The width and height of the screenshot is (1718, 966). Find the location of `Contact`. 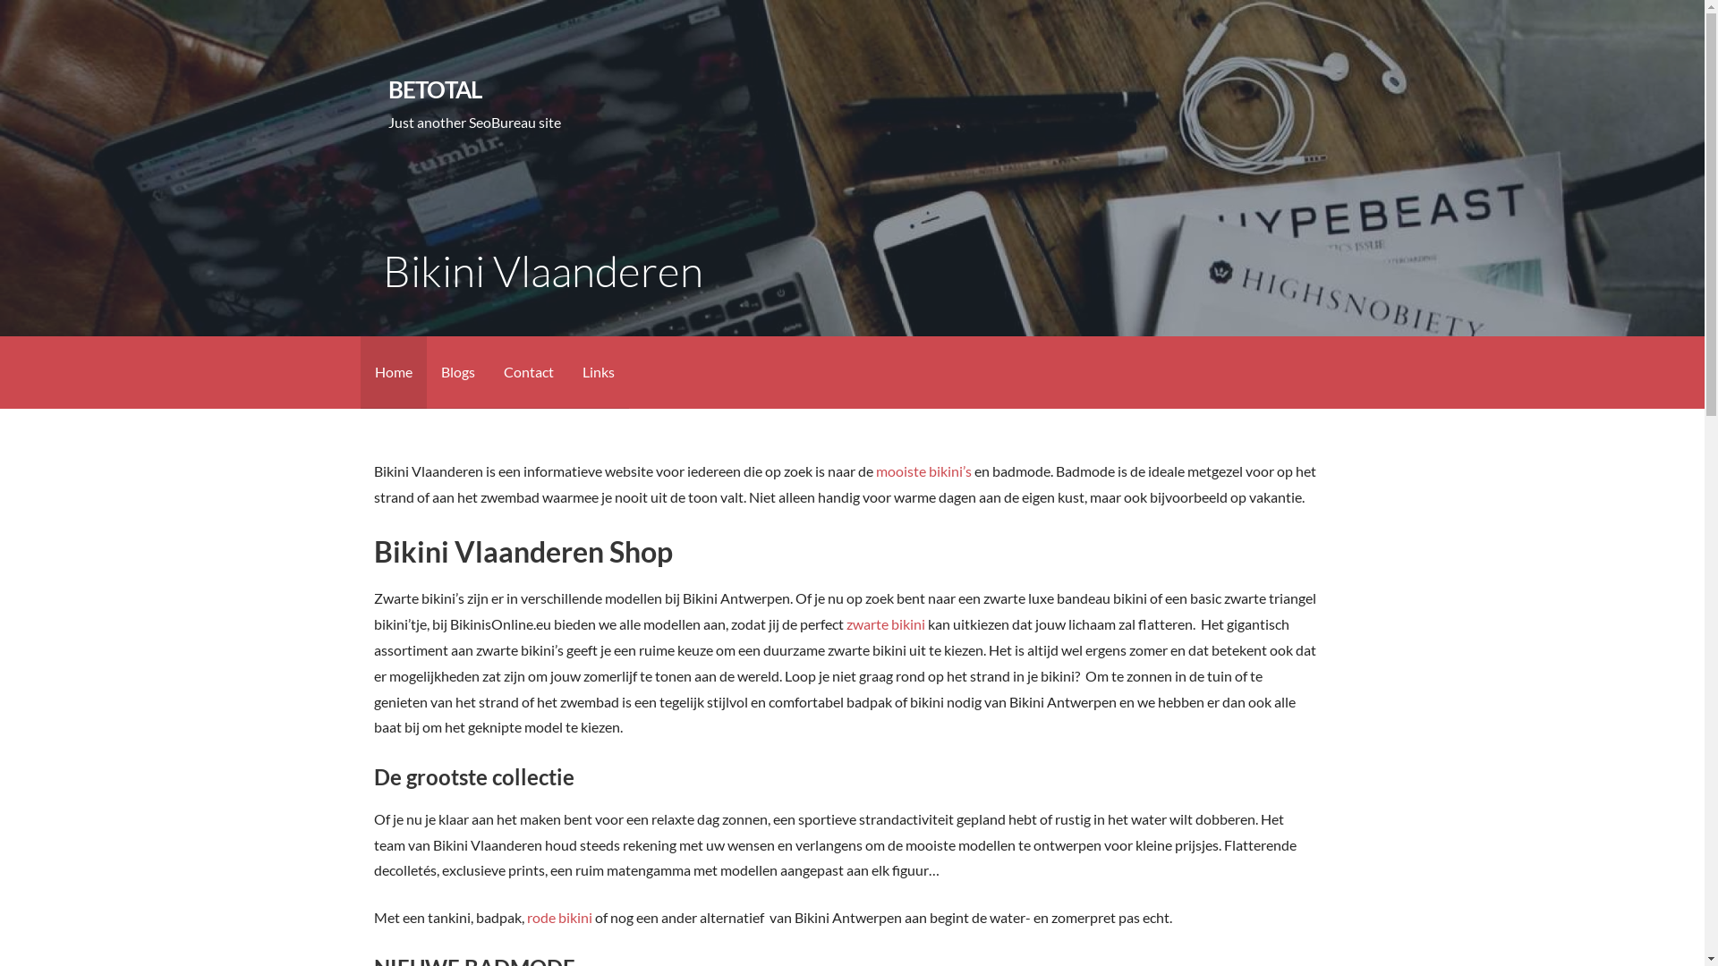

Contact is located at coordinates (528, 372).